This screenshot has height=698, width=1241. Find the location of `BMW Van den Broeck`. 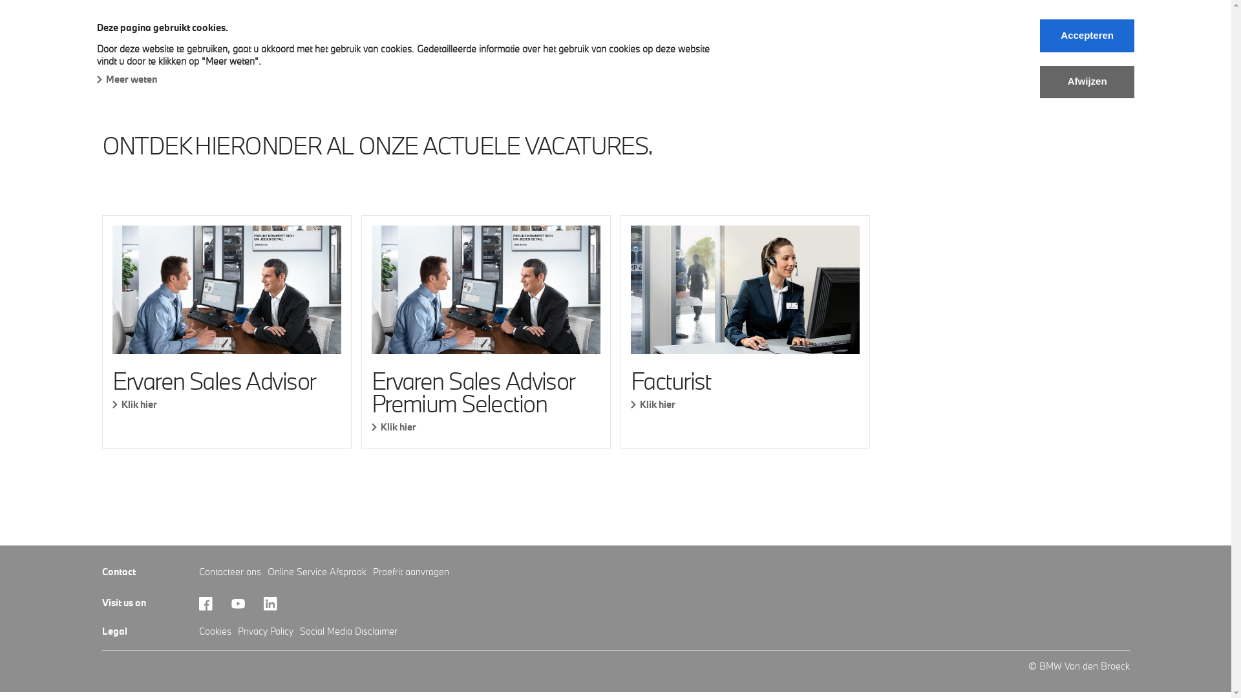

BMW Van den Broeck is located at coordinates (149, 27).